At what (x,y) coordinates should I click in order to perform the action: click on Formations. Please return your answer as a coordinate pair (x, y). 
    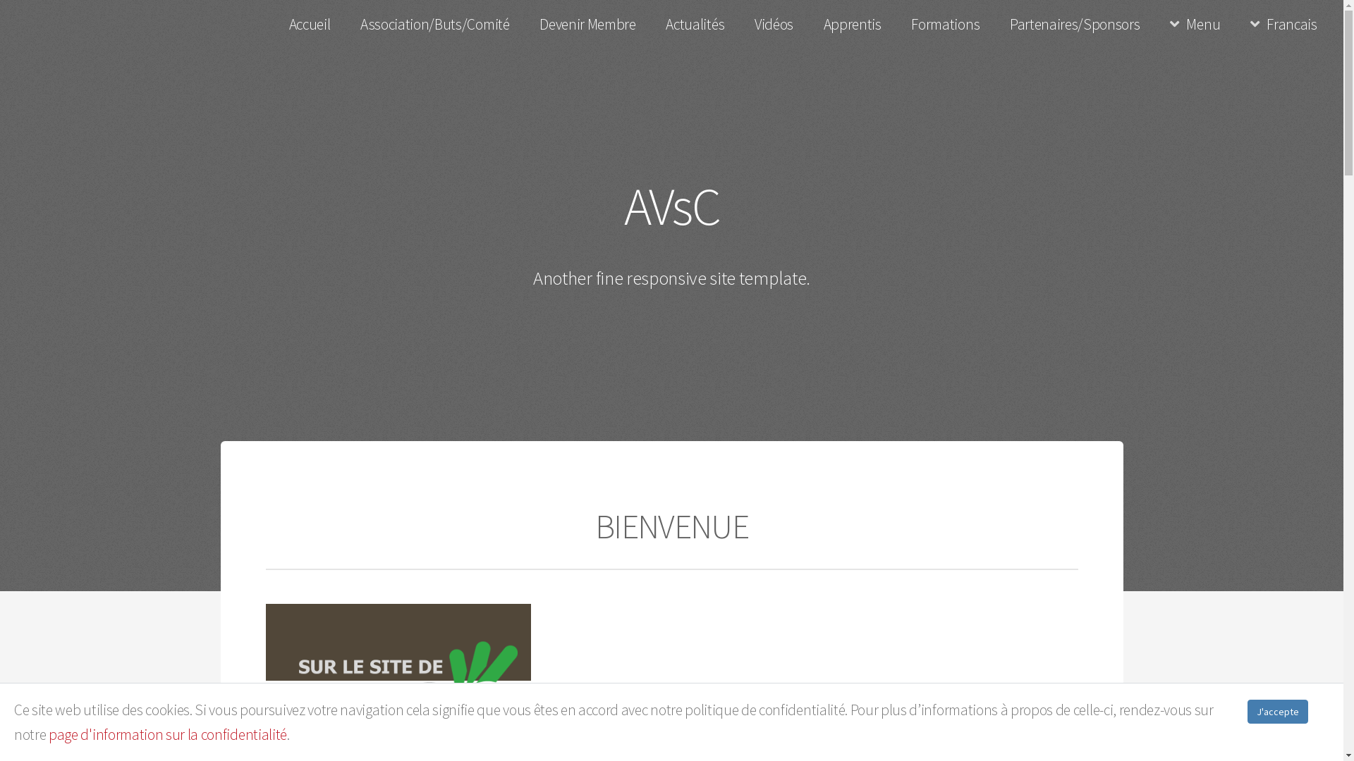
    Looking at the image, I should click on (945, 25).